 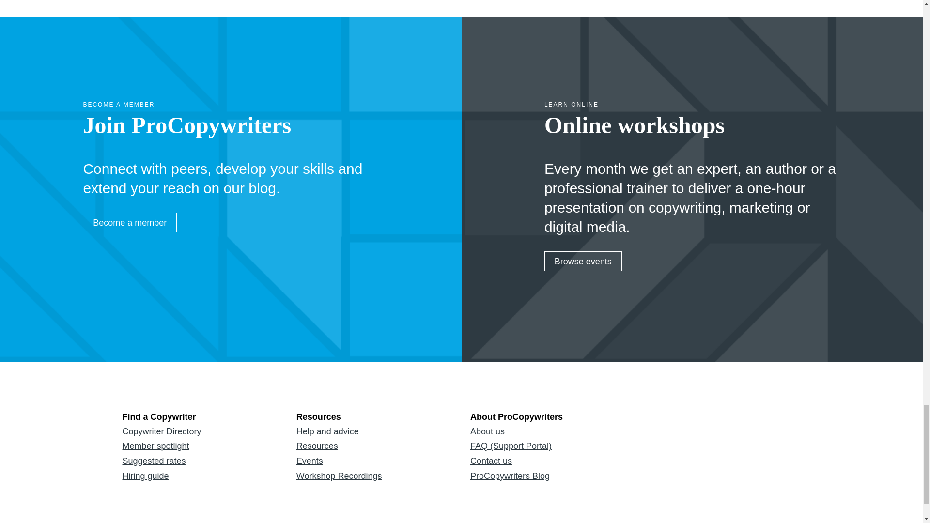 What do you see at coordinates (374, 431) in the screenshot?
I see `Help and advice` at bounding box center [374, 431].